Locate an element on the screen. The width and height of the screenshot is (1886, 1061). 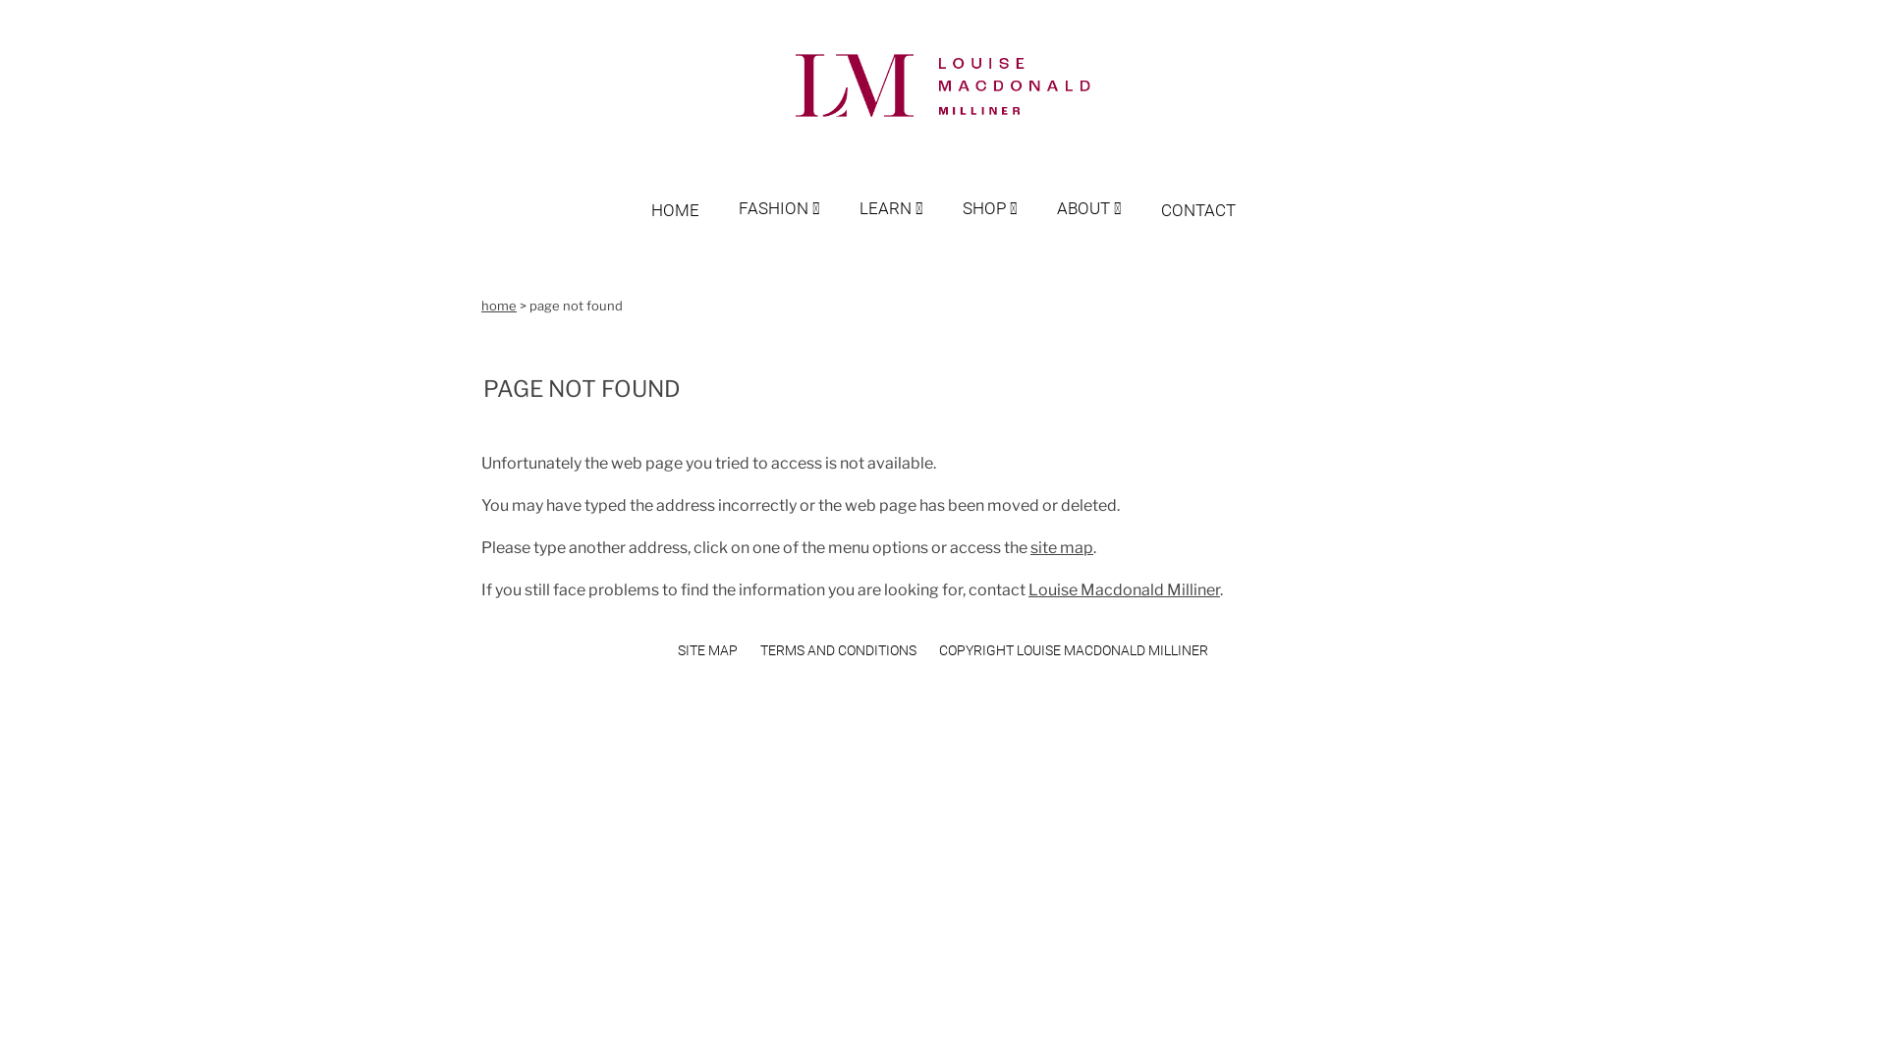
site map is located at coordinates (1062, 548).